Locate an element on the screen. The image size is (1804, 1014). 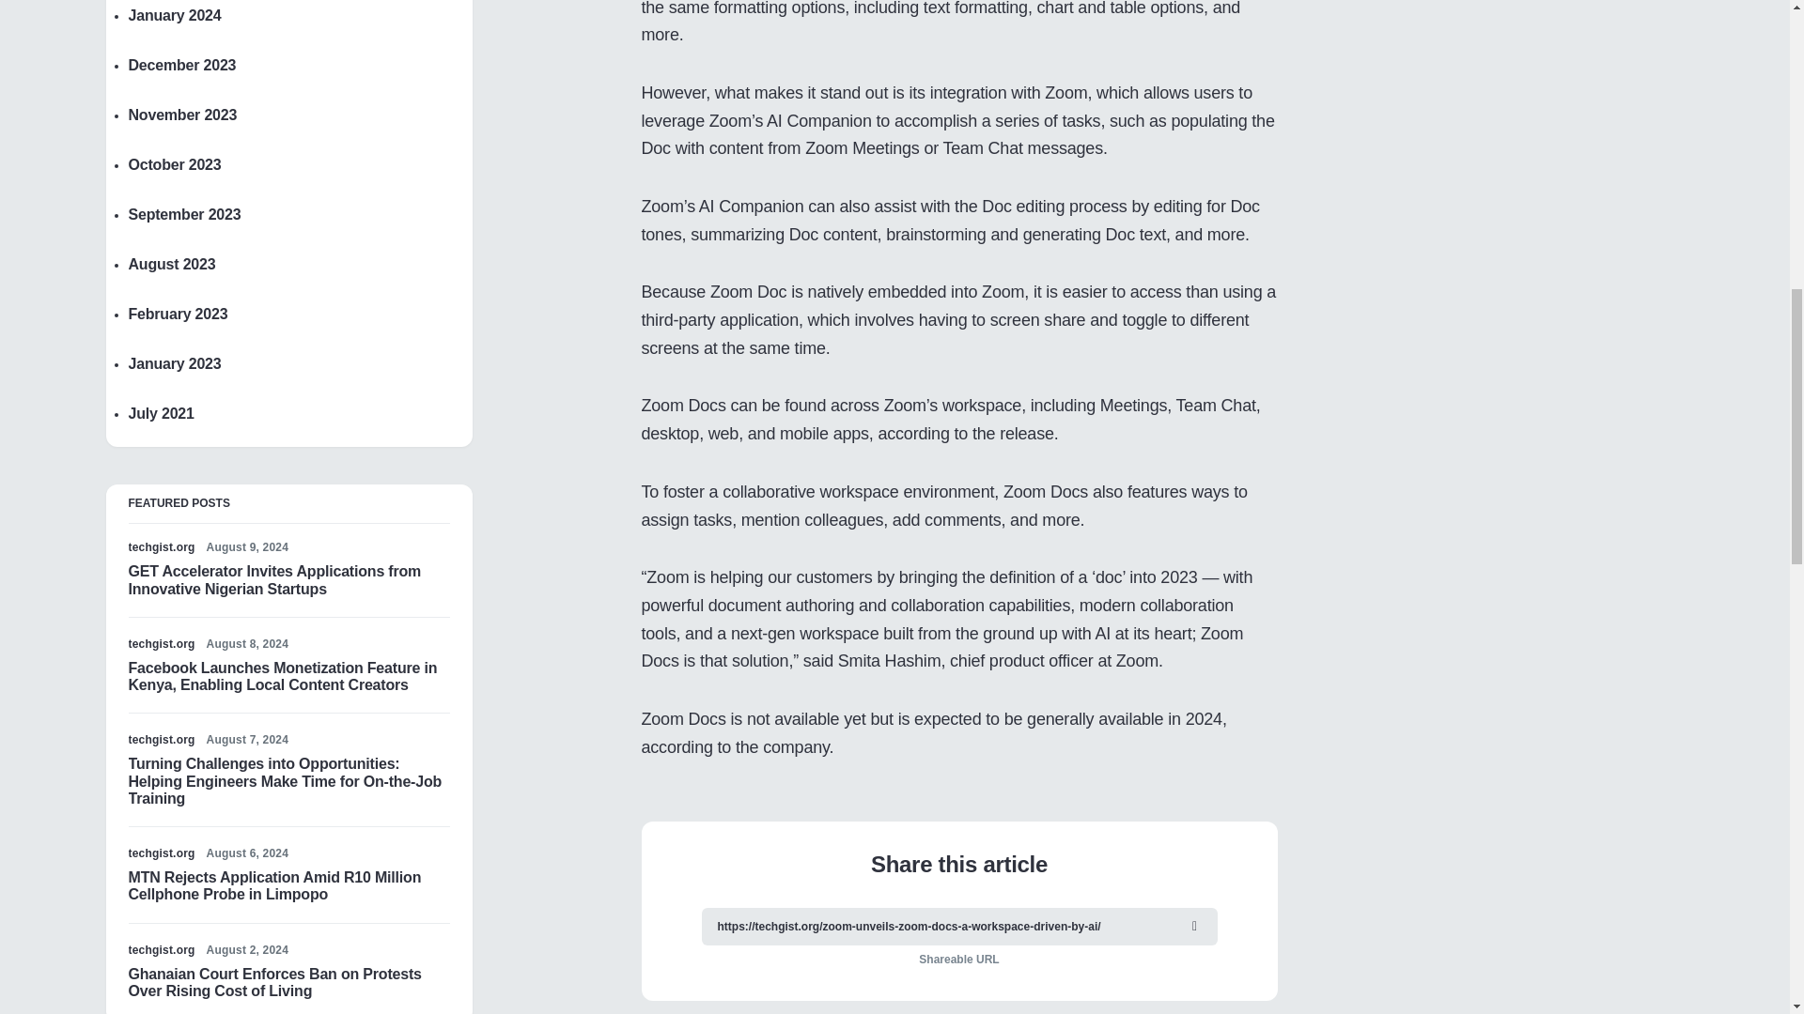
View all posts by techgist.org is located at coordinates (162, 546).